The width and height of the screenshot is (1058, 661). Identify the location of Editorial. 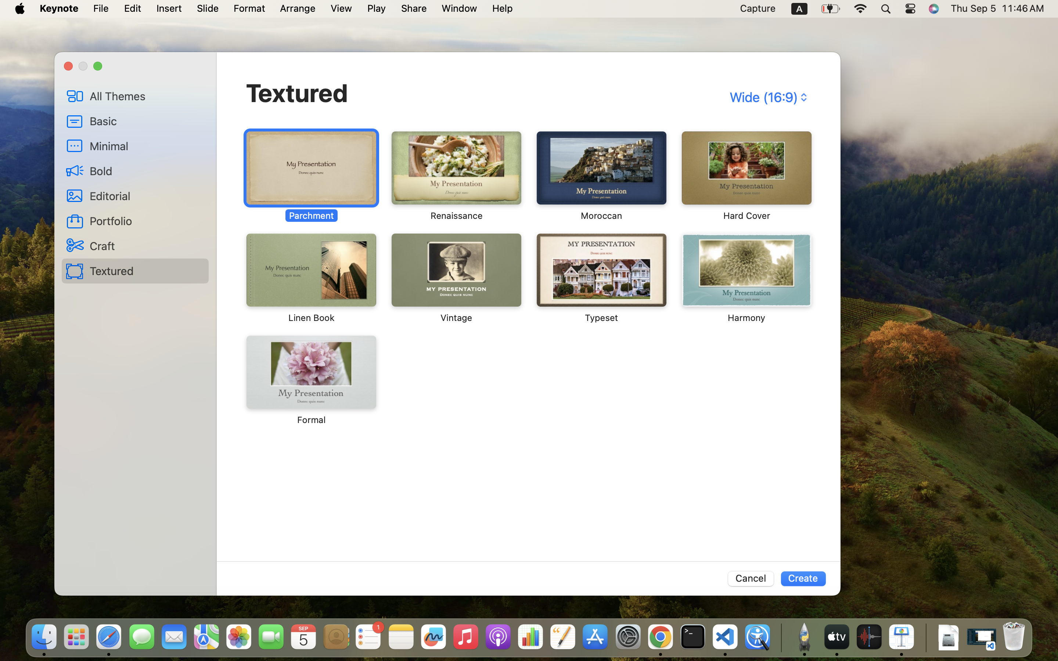
(146, 196).